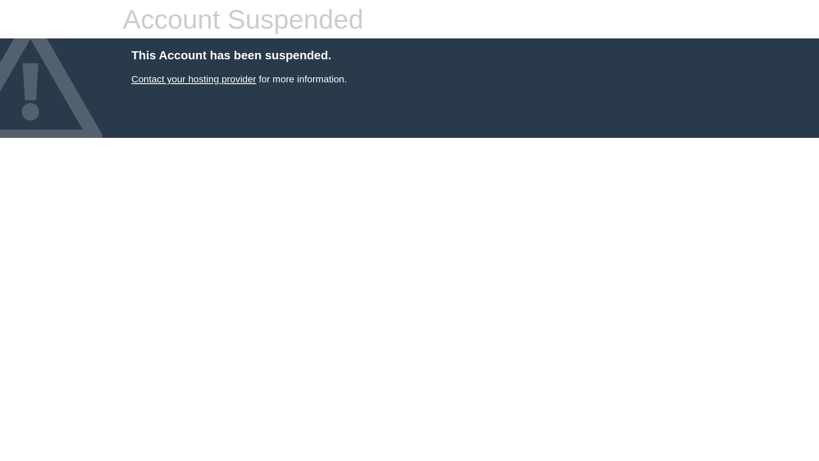 The image size is (819, 461). I want to click on Contact your hosting provider, so click(194, 79).